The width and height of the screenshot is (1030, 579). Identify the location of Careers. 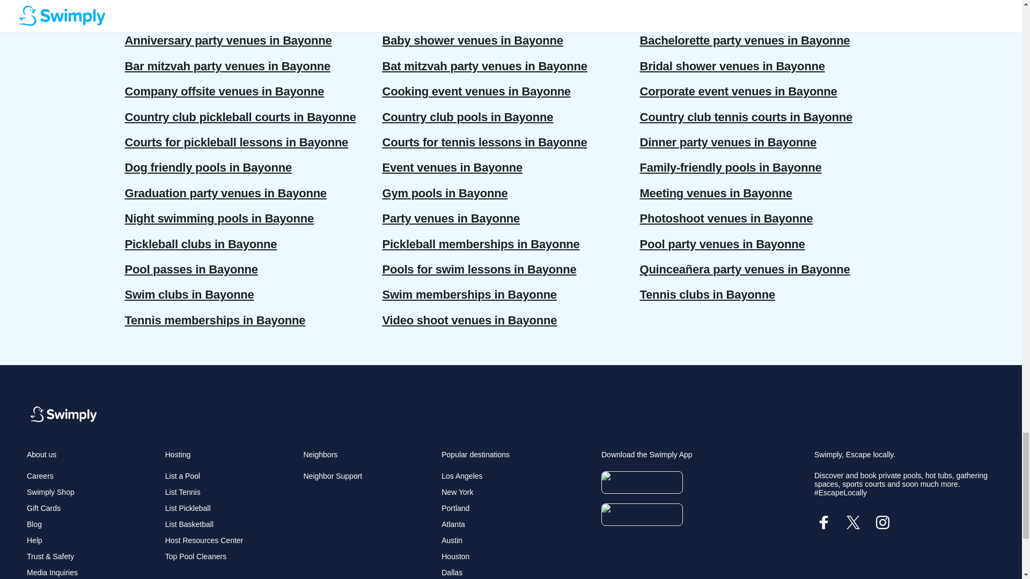
(40, 476).